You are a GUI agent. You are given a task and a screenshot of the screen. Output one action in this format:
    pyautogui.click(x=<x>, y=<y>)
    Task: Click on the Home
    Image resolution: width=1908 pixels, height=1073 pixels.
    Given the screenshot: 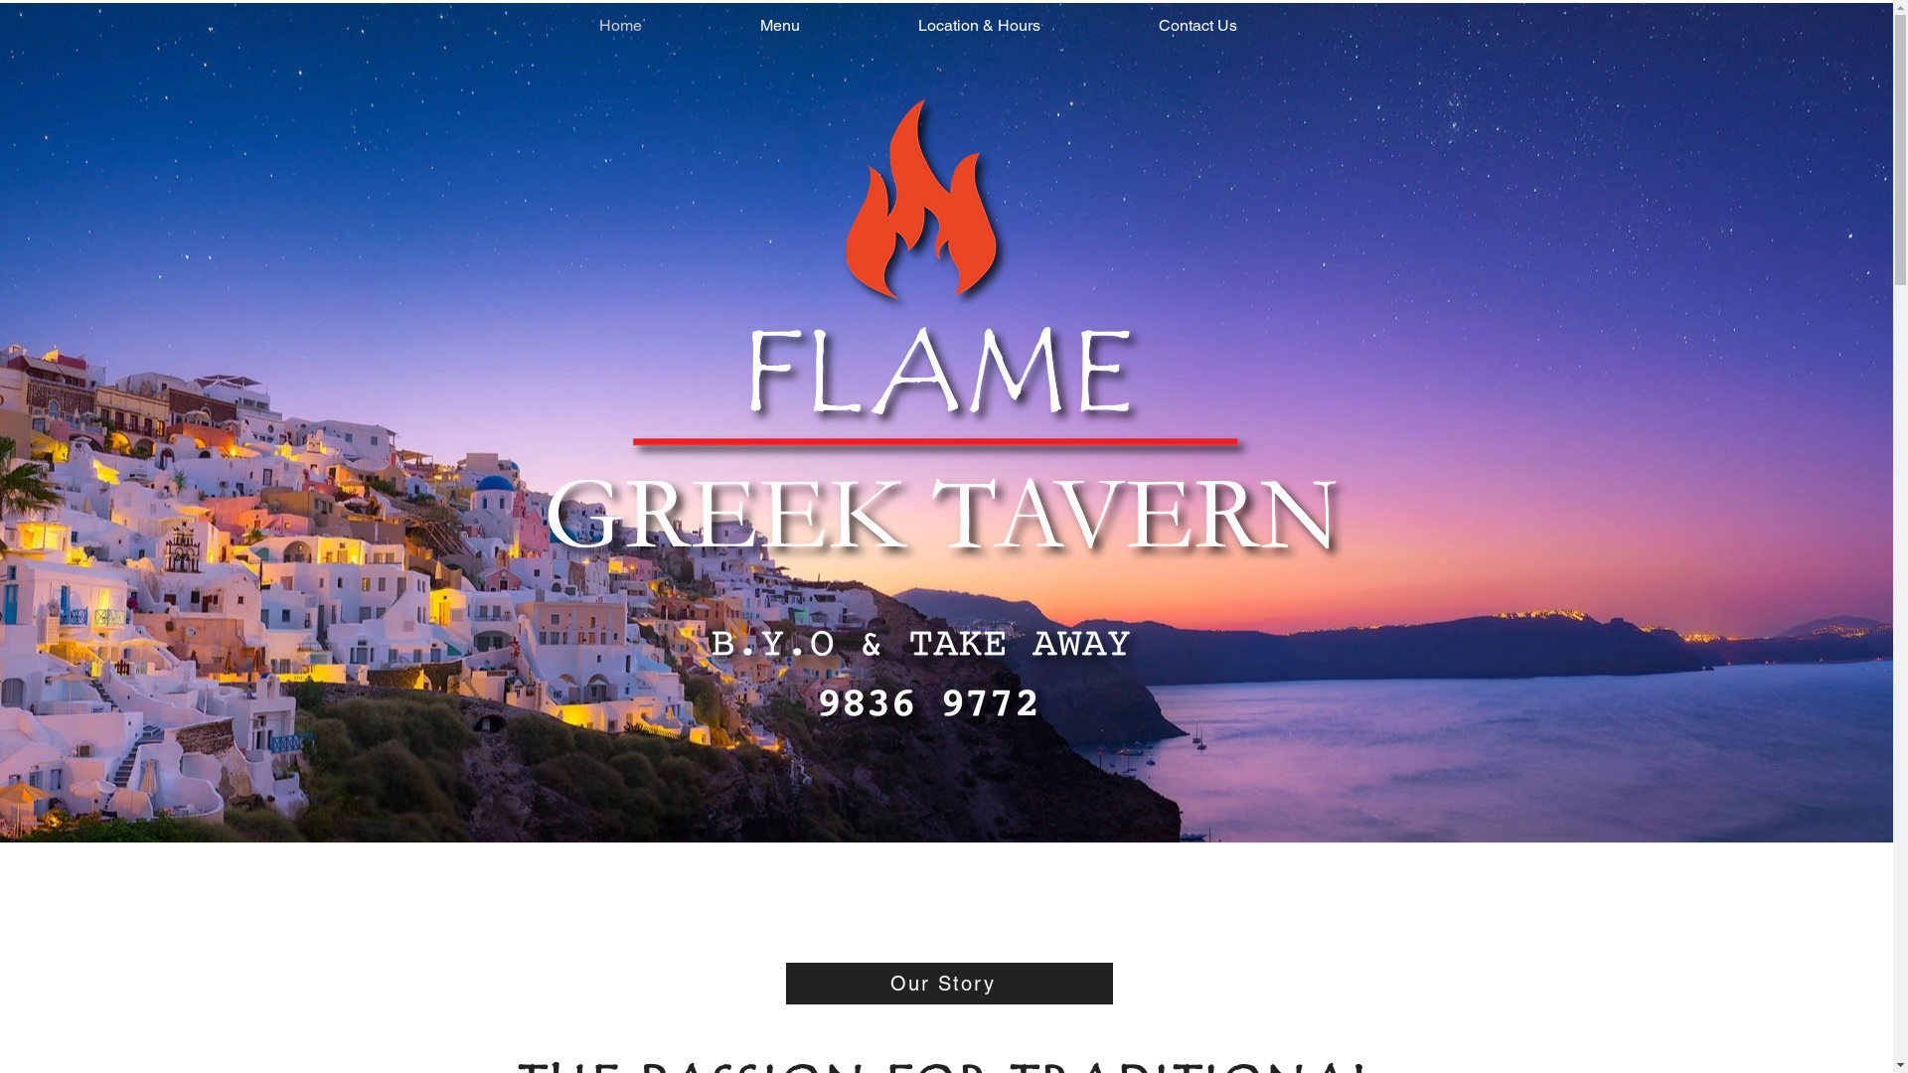 What is the action you would take?
    pyautogui.click(x=621, y=26)
    